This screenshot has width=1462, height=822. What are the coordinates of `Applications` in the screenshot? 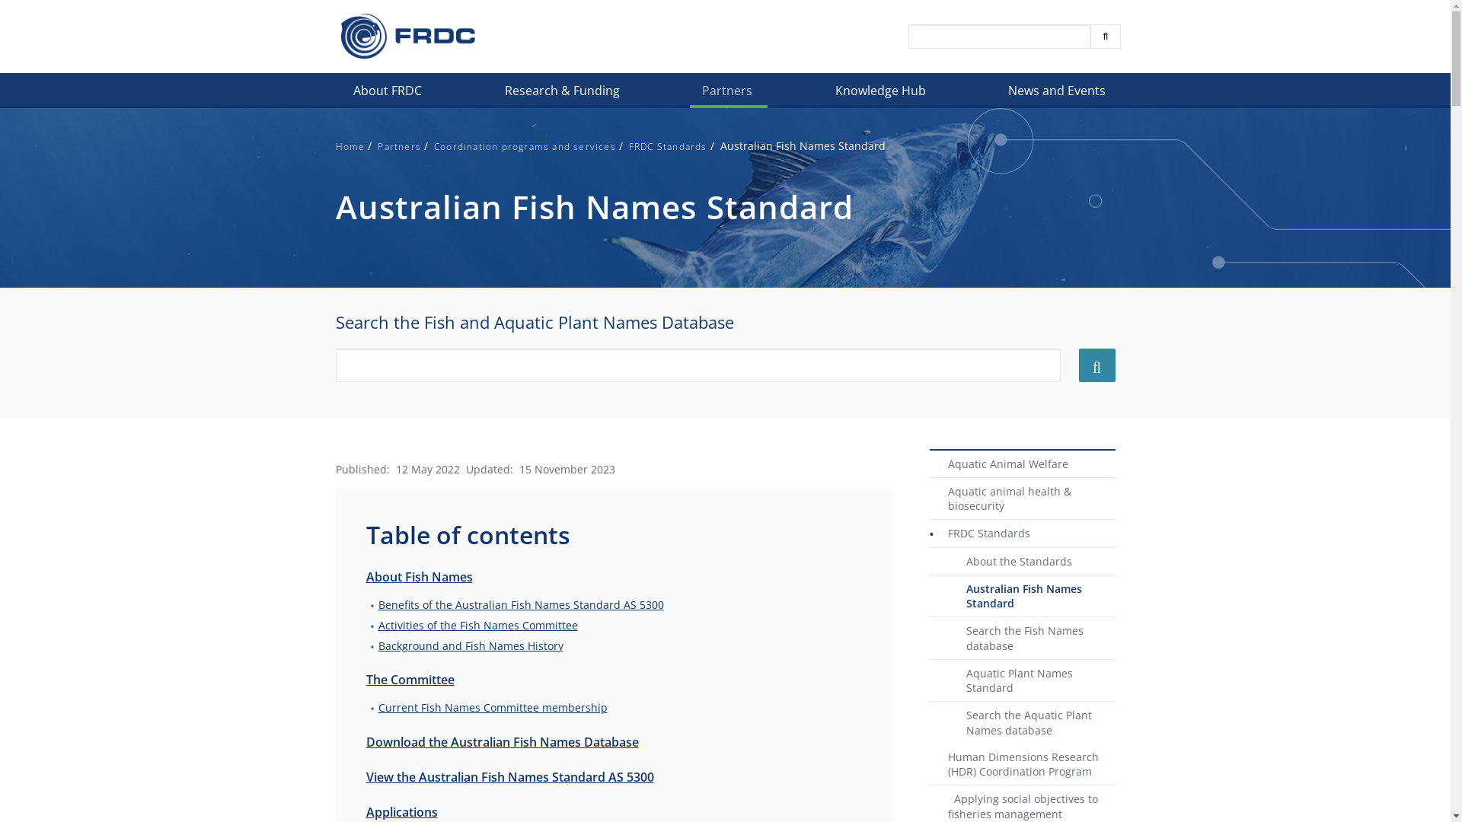 It's located at (401, 812).